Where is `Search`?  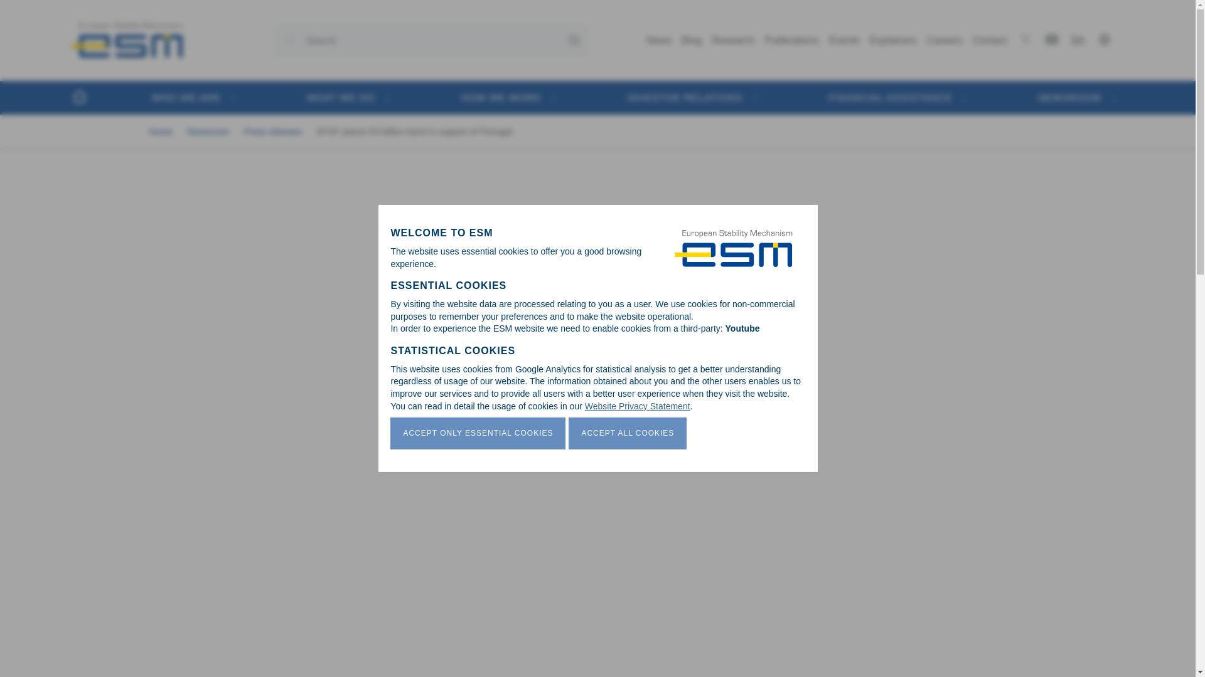 Search is located at coordinates (98, 28).